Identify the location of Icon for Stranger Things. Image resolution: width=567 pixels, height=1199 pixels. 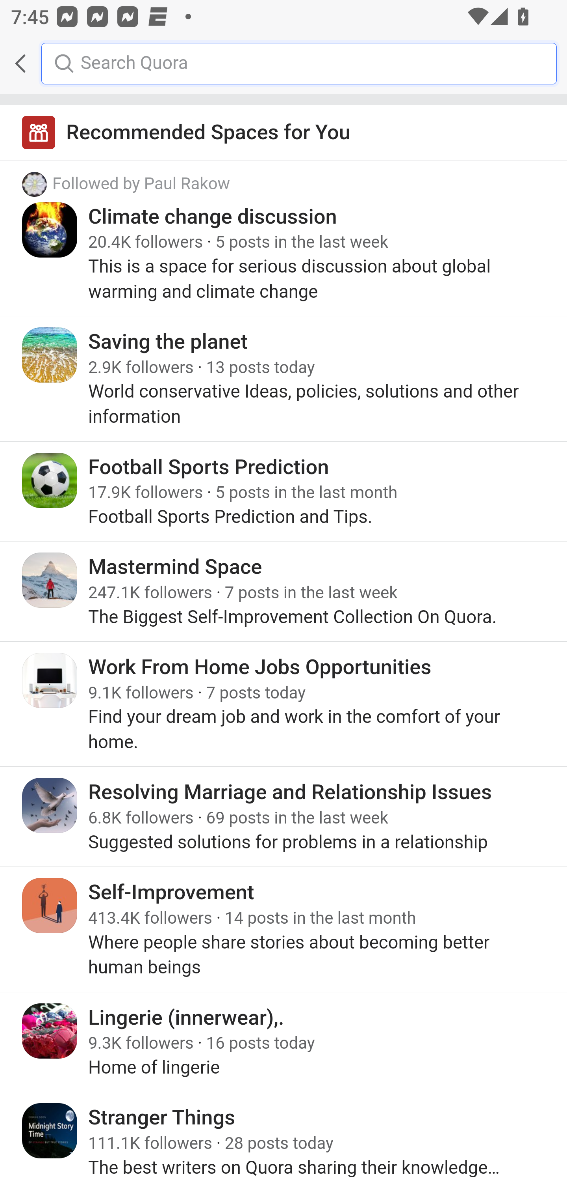
(50, 1131).